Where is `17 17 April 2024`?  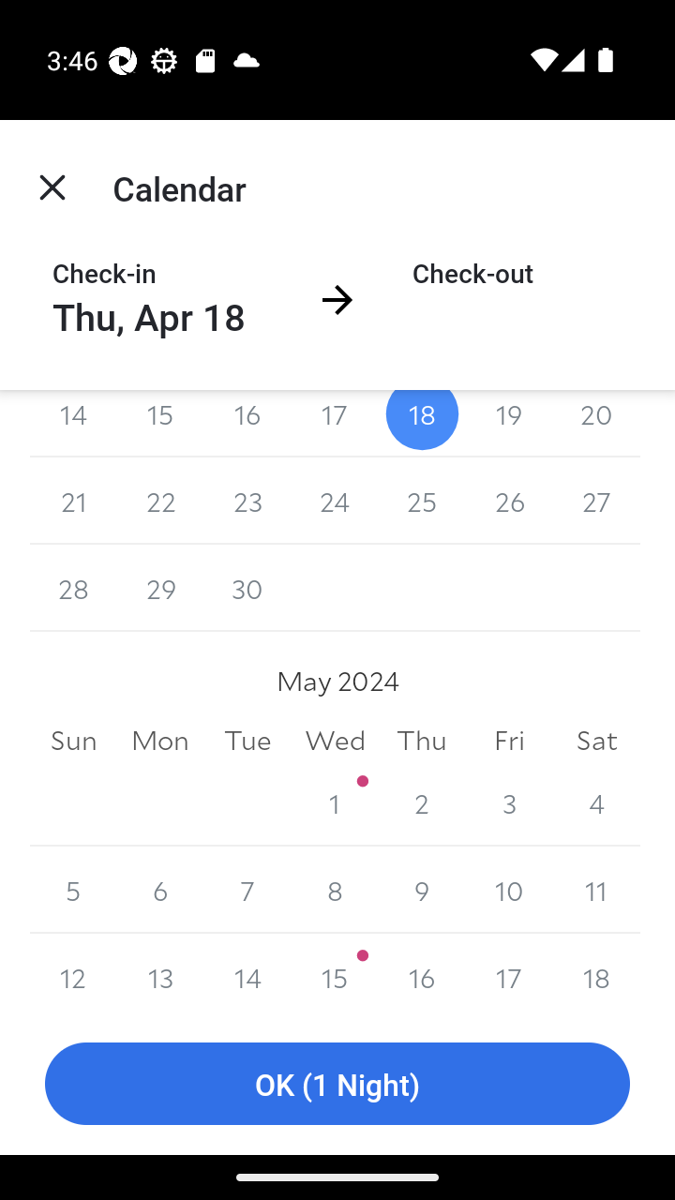
17 17 April 2024 is located at coordinates (335, 424).